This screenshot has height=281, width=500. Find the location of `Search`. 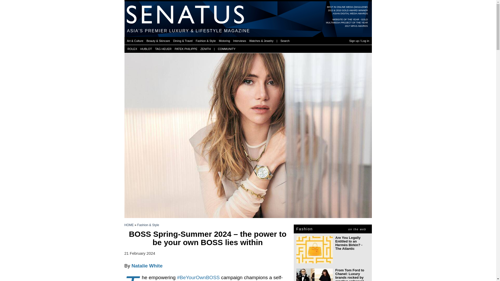

Search is located at coordinates (285, 41).